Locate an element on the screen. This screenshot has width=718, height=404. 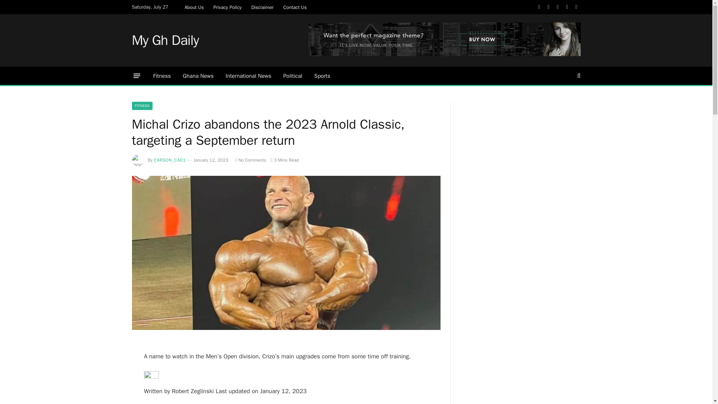
No Comments is located at coordinates (250, 160).